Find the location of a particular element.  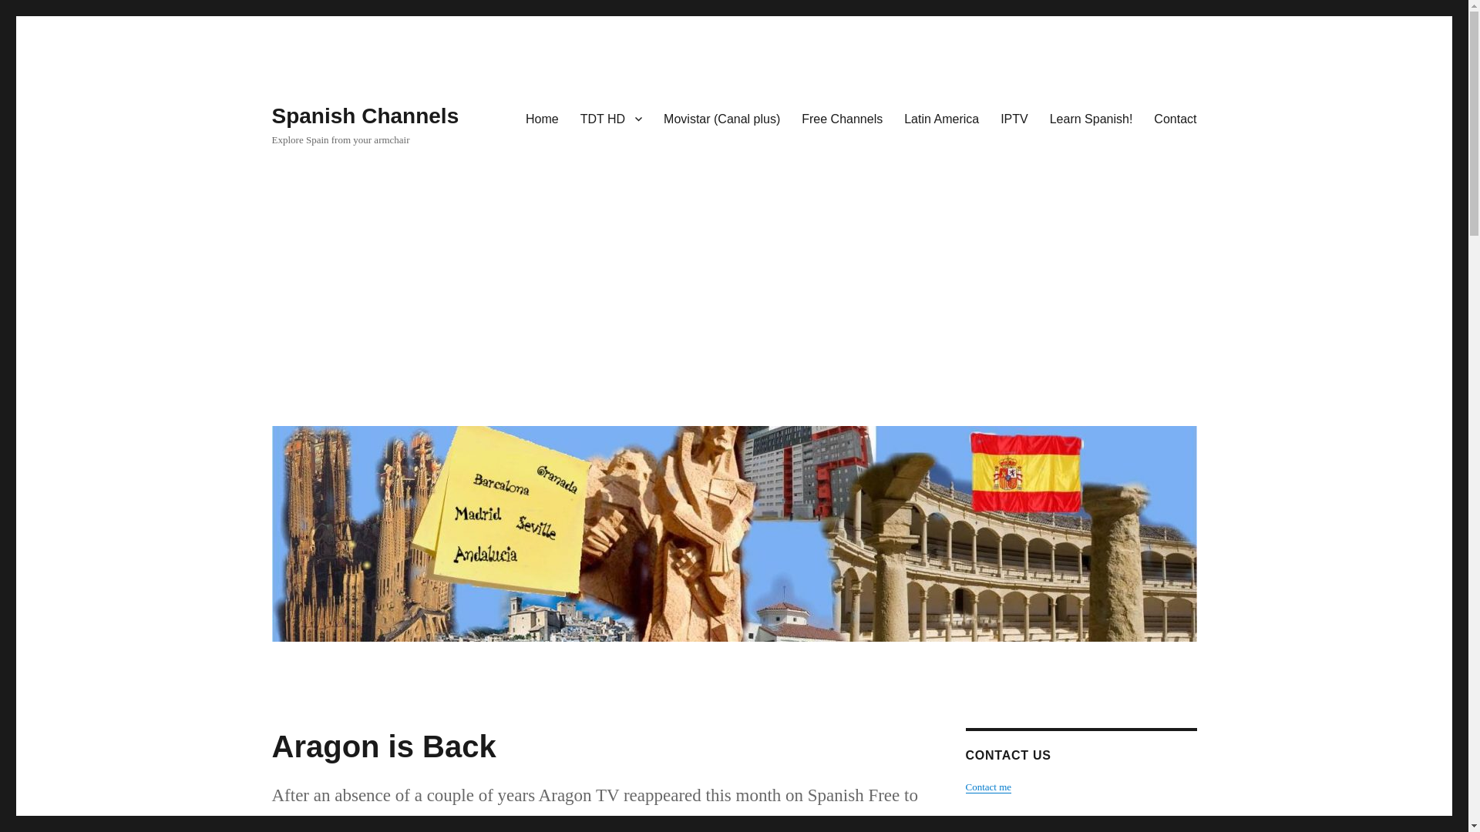

TDT HD is located at coordinates (610, 118).